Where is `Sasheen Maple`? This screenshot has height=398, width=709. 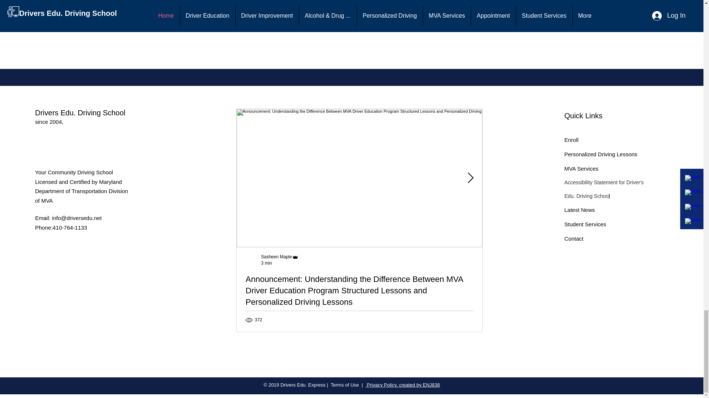
Sasheen Maple is located at coordinates (276, 257).